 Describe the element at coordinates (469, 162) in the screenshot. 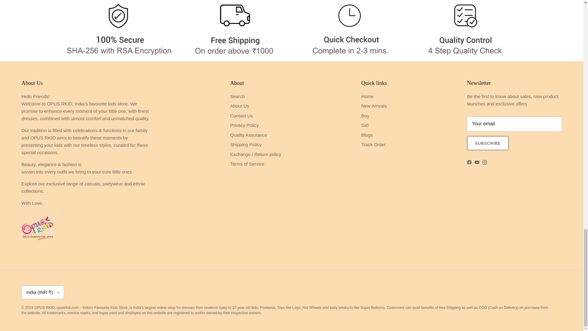

I see `OPUS RKID on Facebook` at that location.